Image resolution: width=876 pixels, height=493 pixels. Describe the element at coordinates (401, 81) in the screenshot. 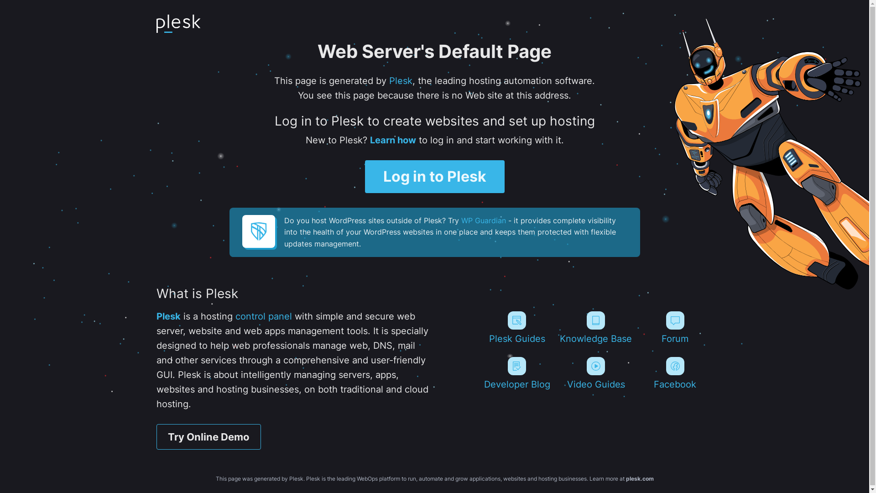

I see `Plesk` at that location.